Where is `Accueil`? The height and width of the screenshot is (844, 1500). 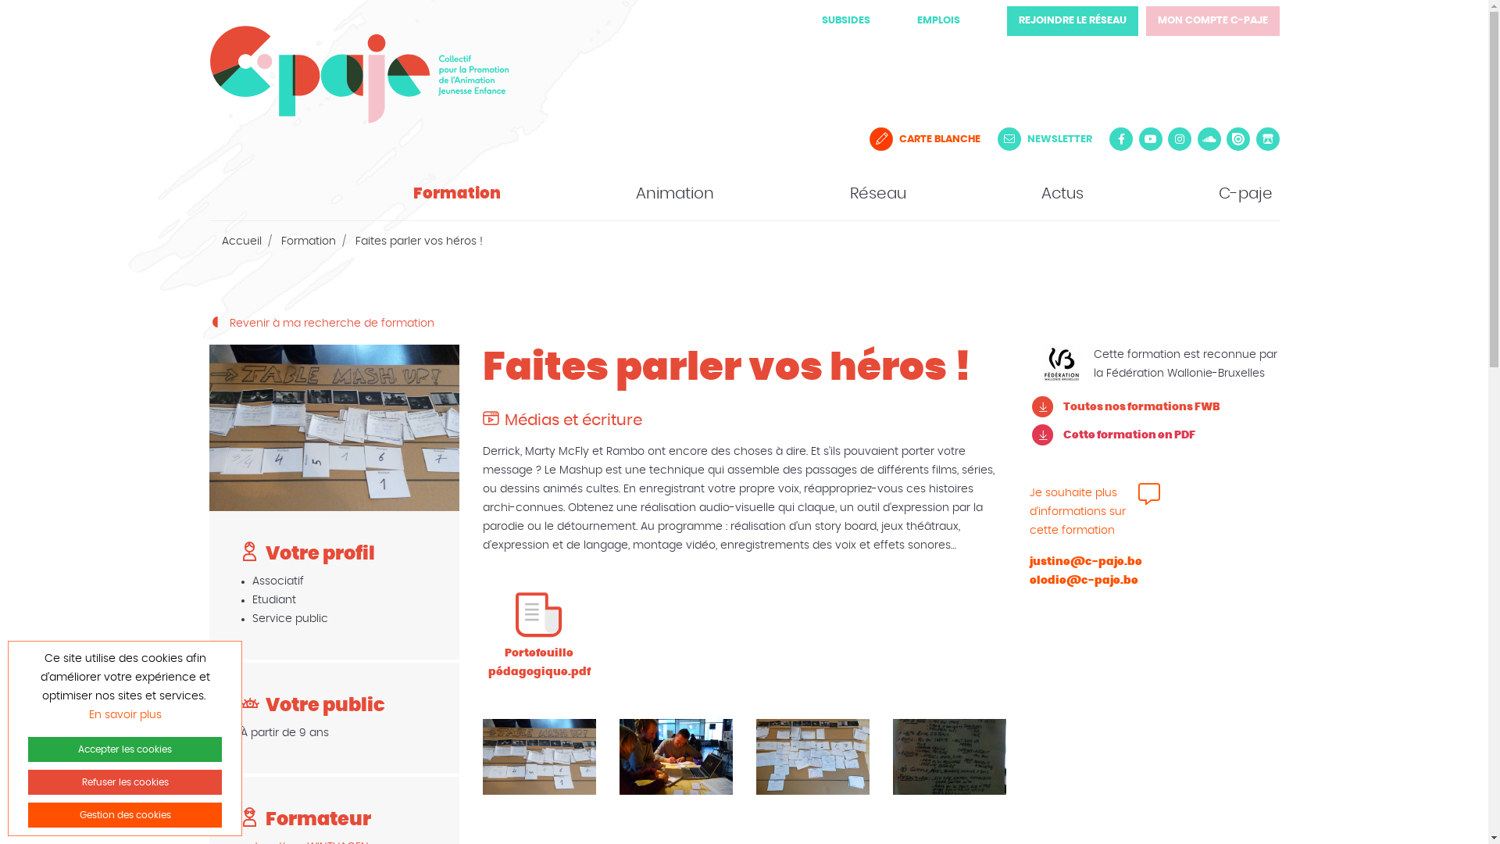 Accueil is located at coordinates (242, 241).